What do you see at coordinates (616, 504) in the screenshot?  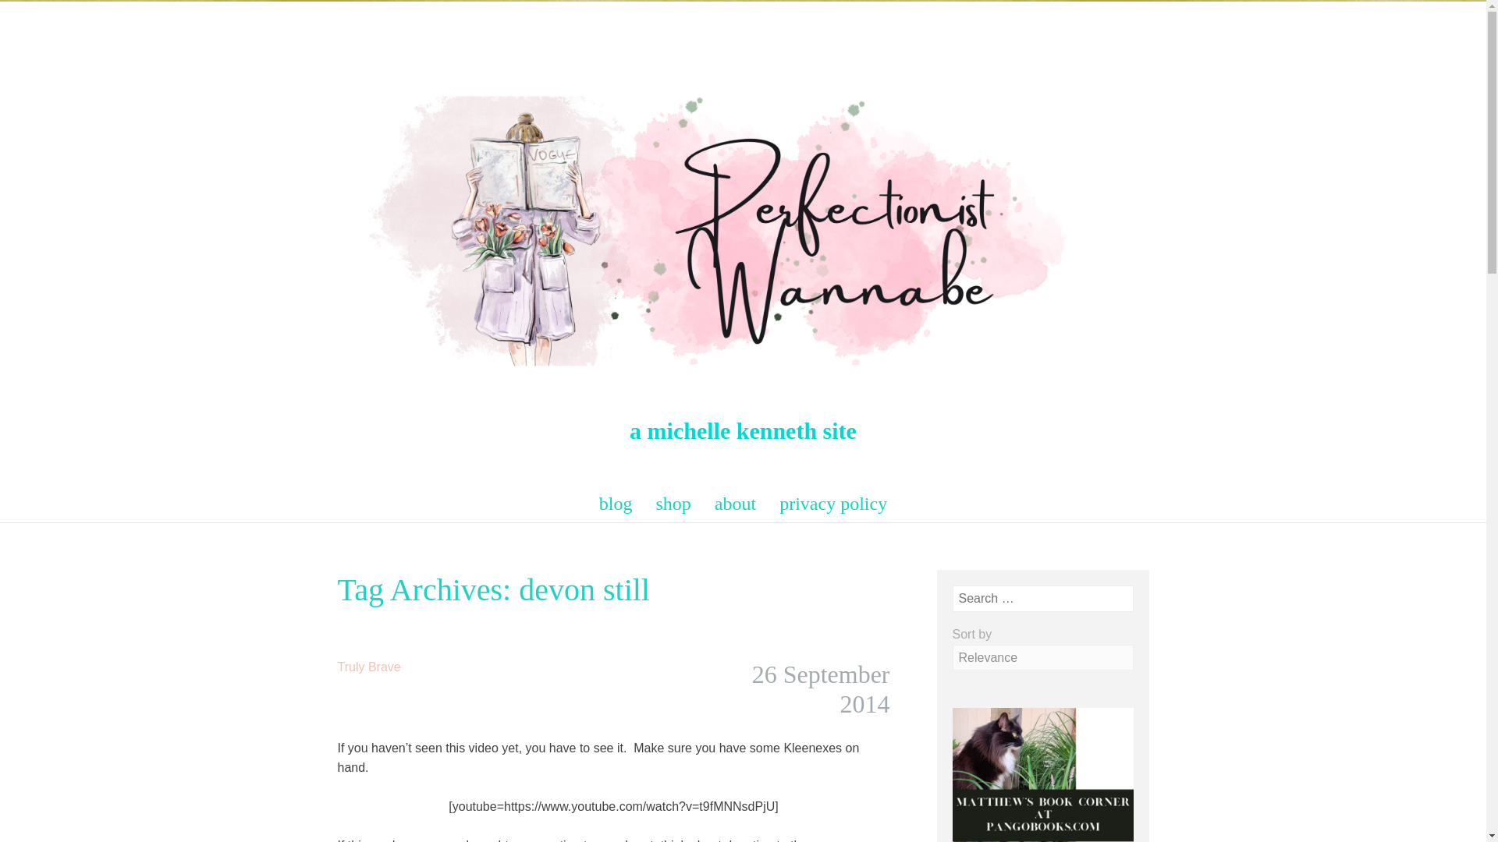 I see `blog` at bounding box center [616, 504].